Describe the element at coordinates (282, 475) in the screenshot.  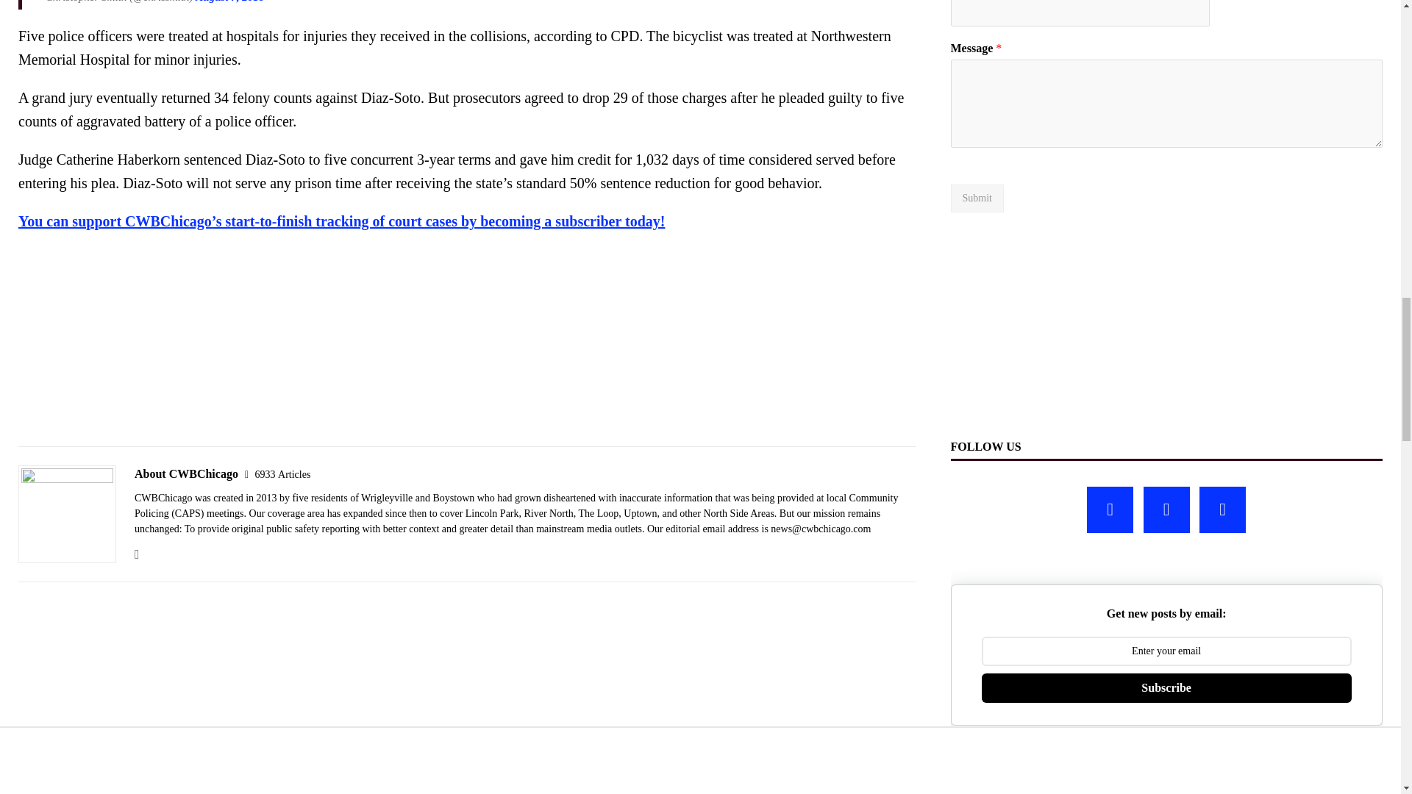
I see `More articles written by CWBChicago'` at that location.